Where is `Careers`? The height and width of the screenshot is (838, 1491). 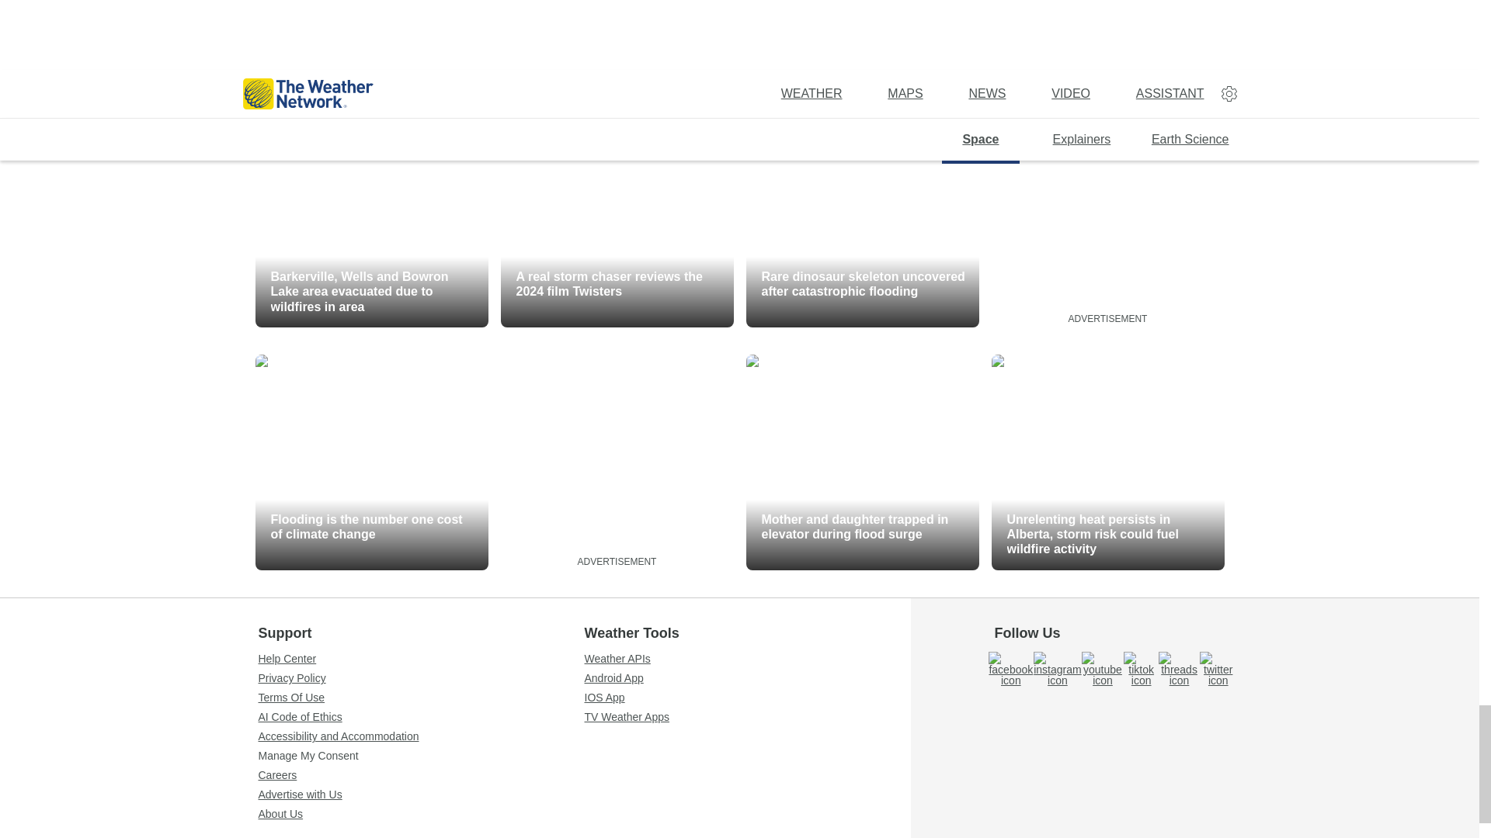
Careers is located at coordinates (421, 774).